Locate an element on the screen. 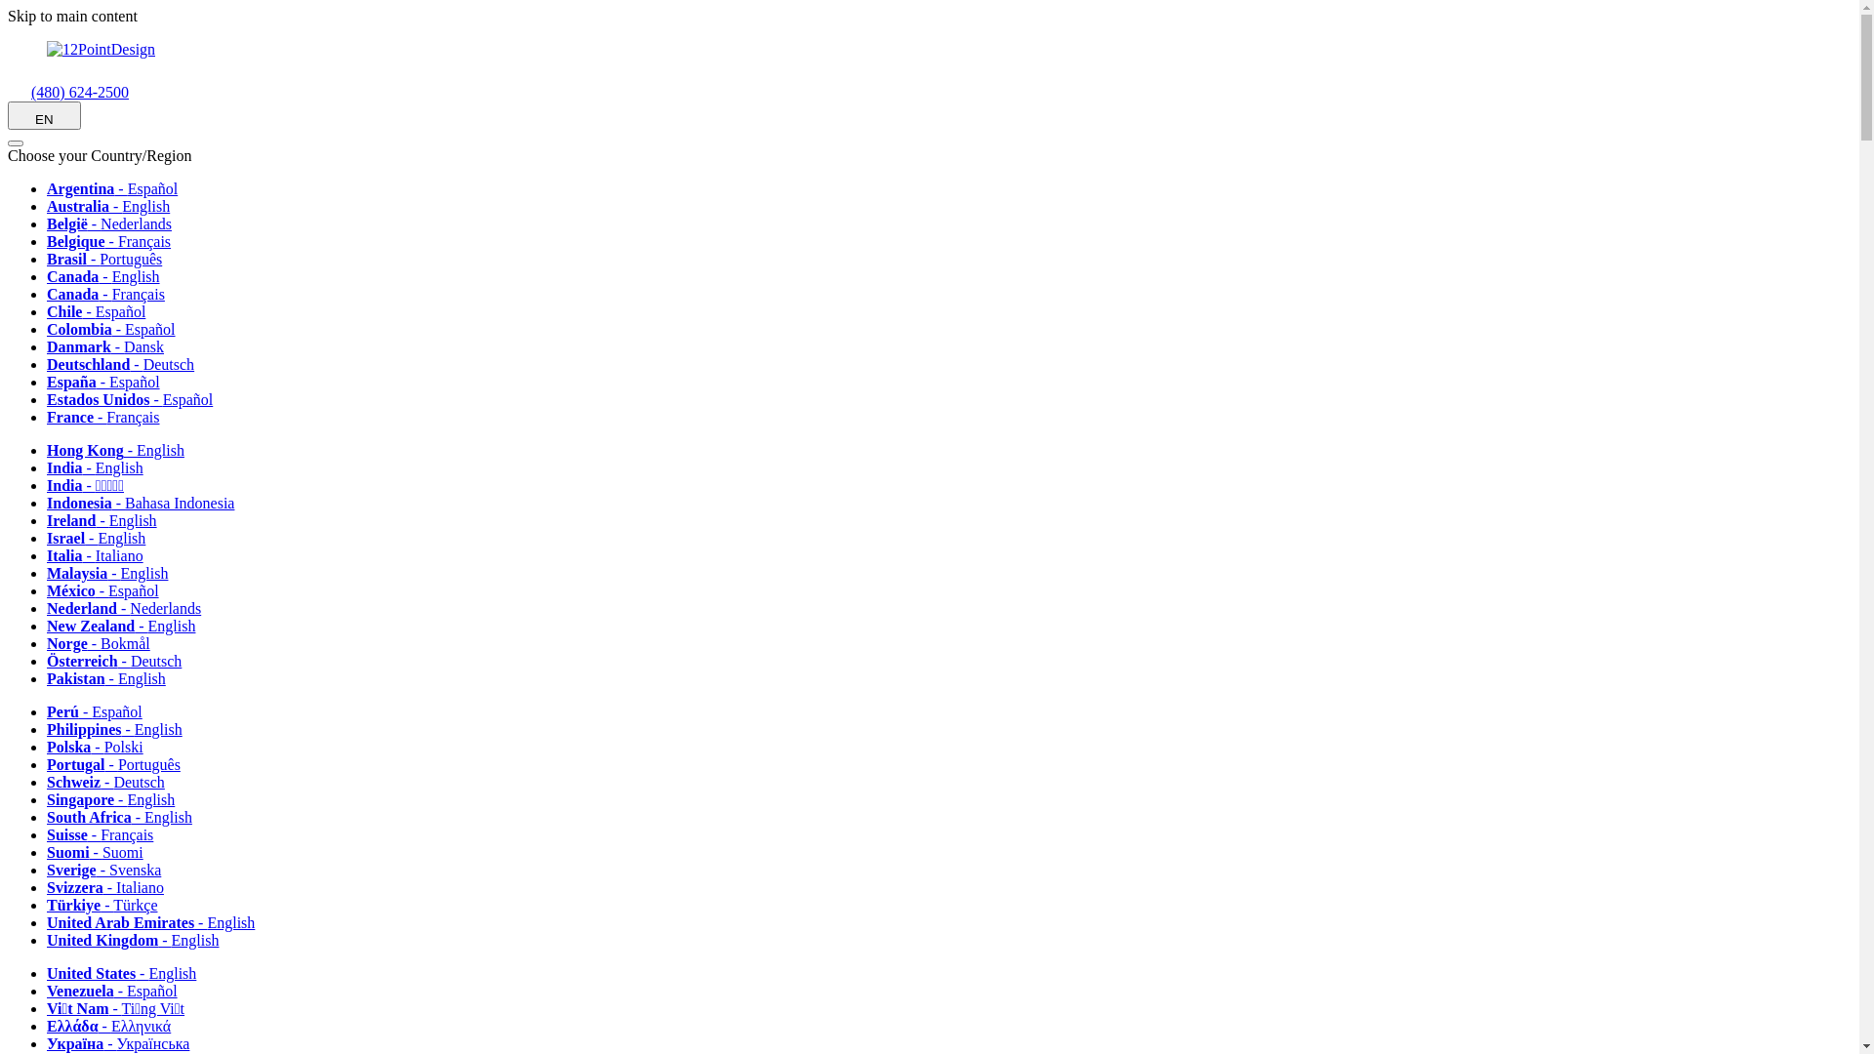 Image resolution: width=1874 pixels, height=1054 pixels. Hong Kong - English is located at coordinates (123, 451).